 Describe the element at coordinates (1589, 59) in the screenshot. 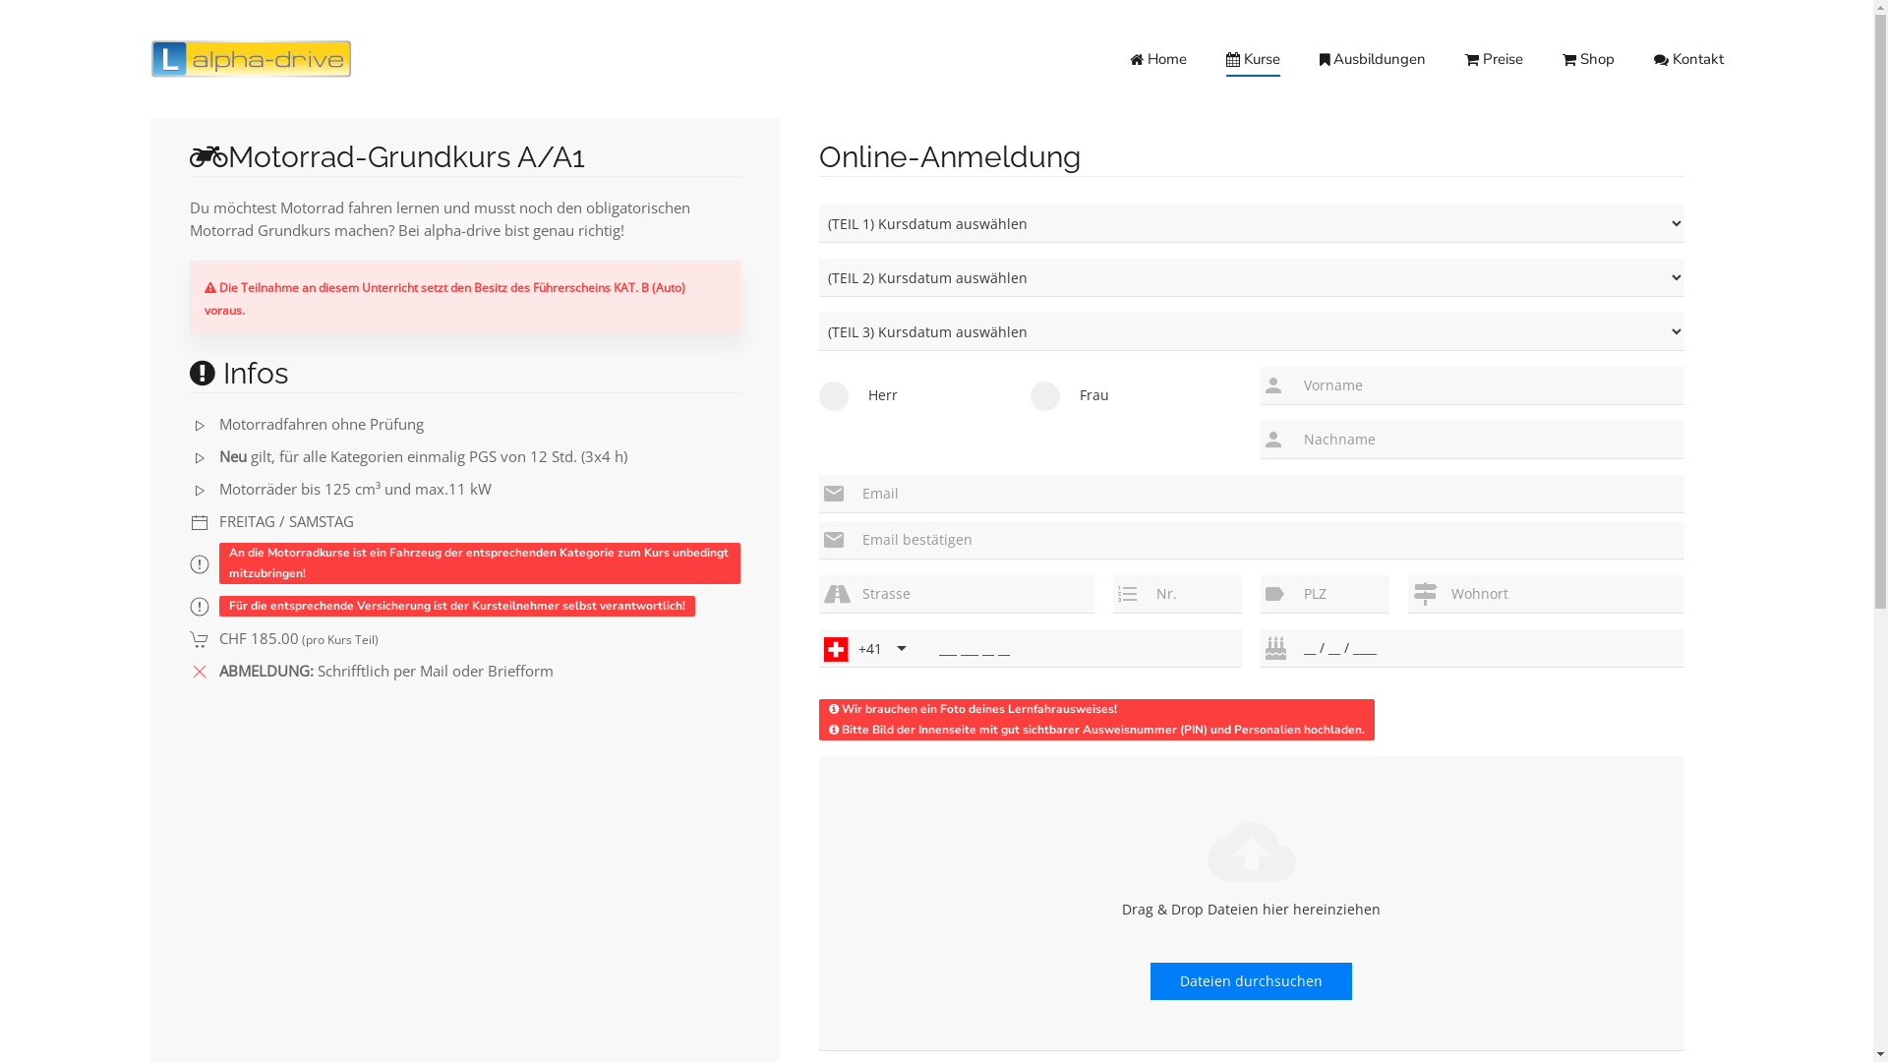

I see `Shop` at that location.